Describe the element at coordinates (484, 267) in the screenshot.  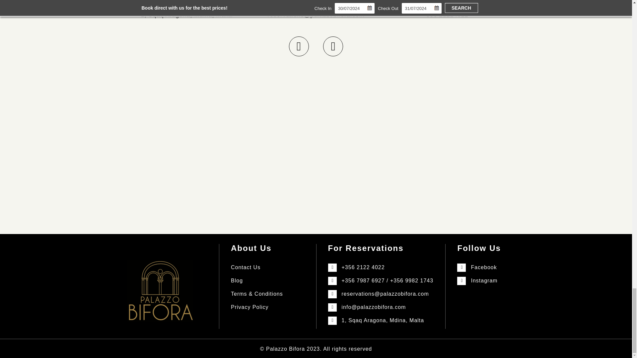
I see `Facebook` at that location.